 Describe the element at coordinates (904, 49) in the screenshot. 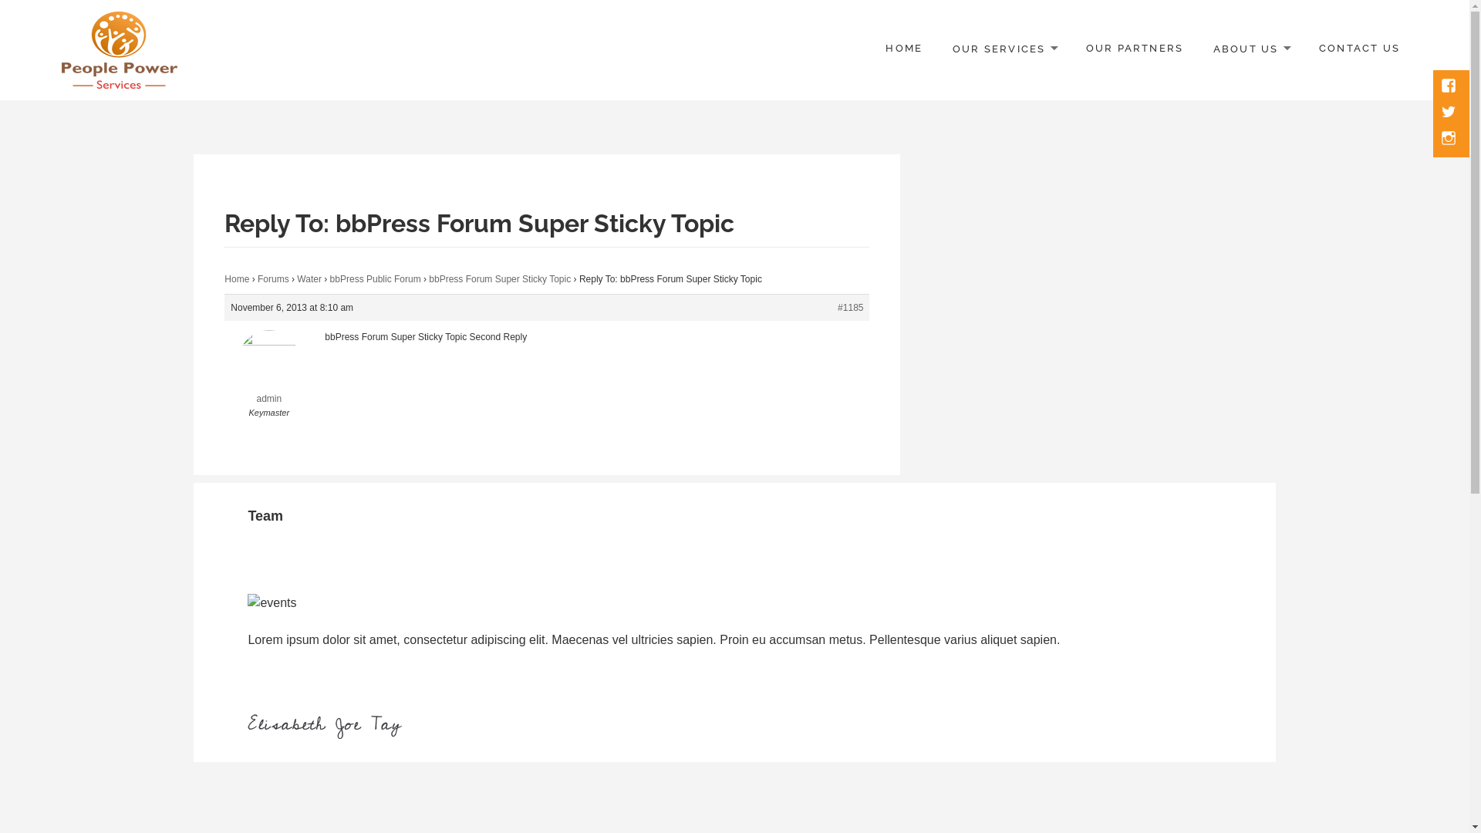

I see `HOME` at that location.